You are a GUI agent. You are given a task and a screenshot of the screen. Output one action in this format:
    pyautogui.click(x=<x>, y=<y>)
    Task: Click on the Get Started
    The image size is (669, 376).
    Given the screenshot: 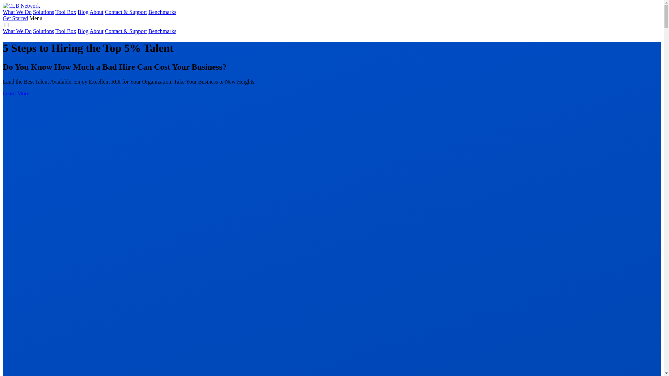 What is the action you would take?
    pyautogui.click(x=15, y=18)
    